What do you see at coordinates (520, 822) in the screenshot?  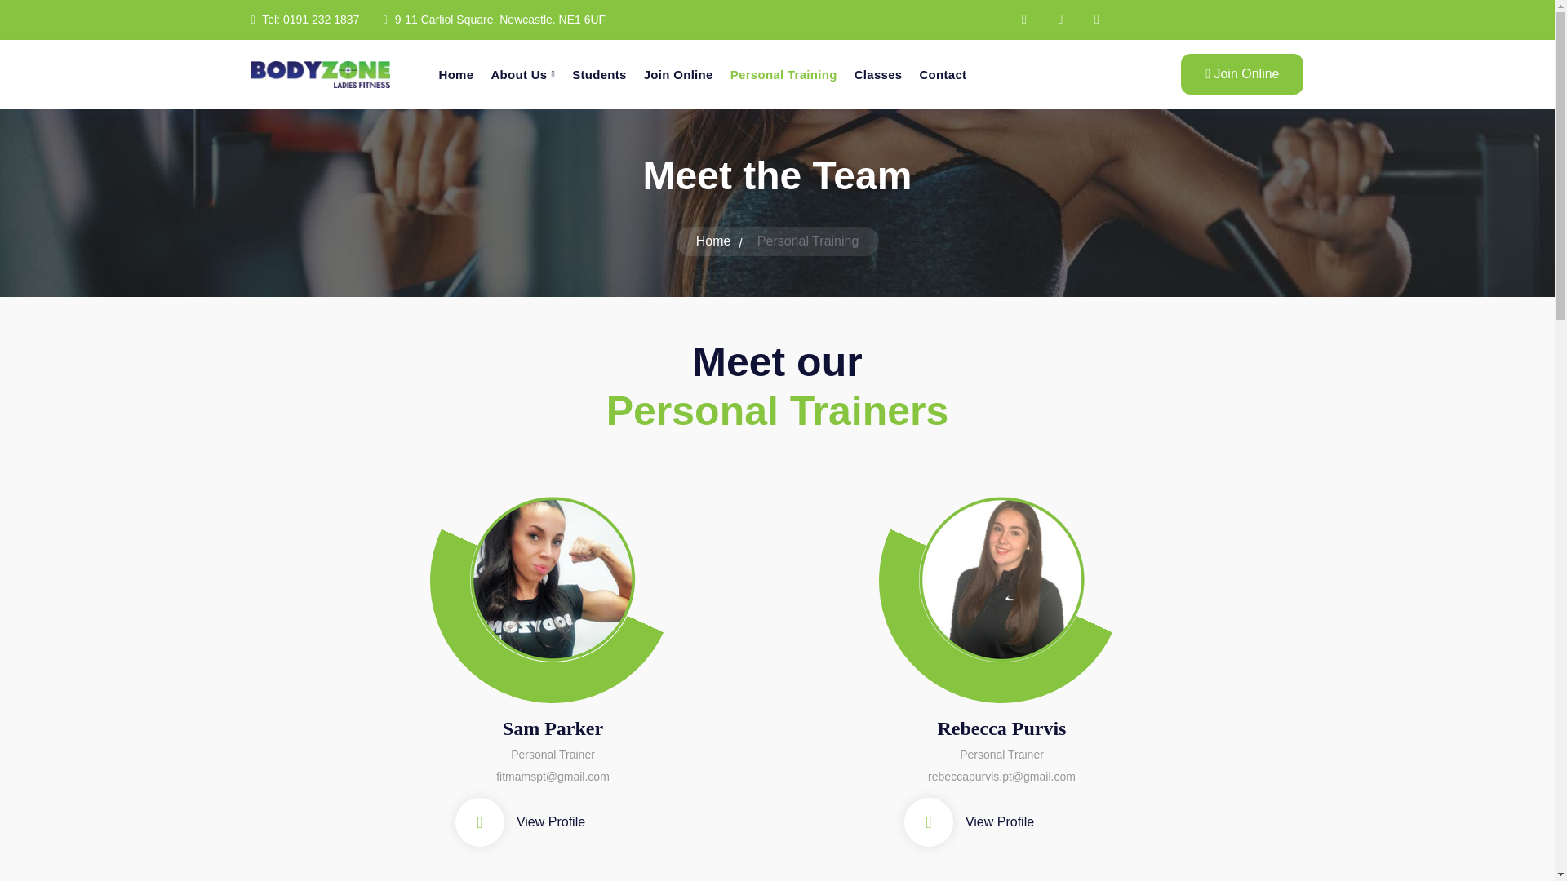 I see `View Profile` at bounding box center [520, 822].